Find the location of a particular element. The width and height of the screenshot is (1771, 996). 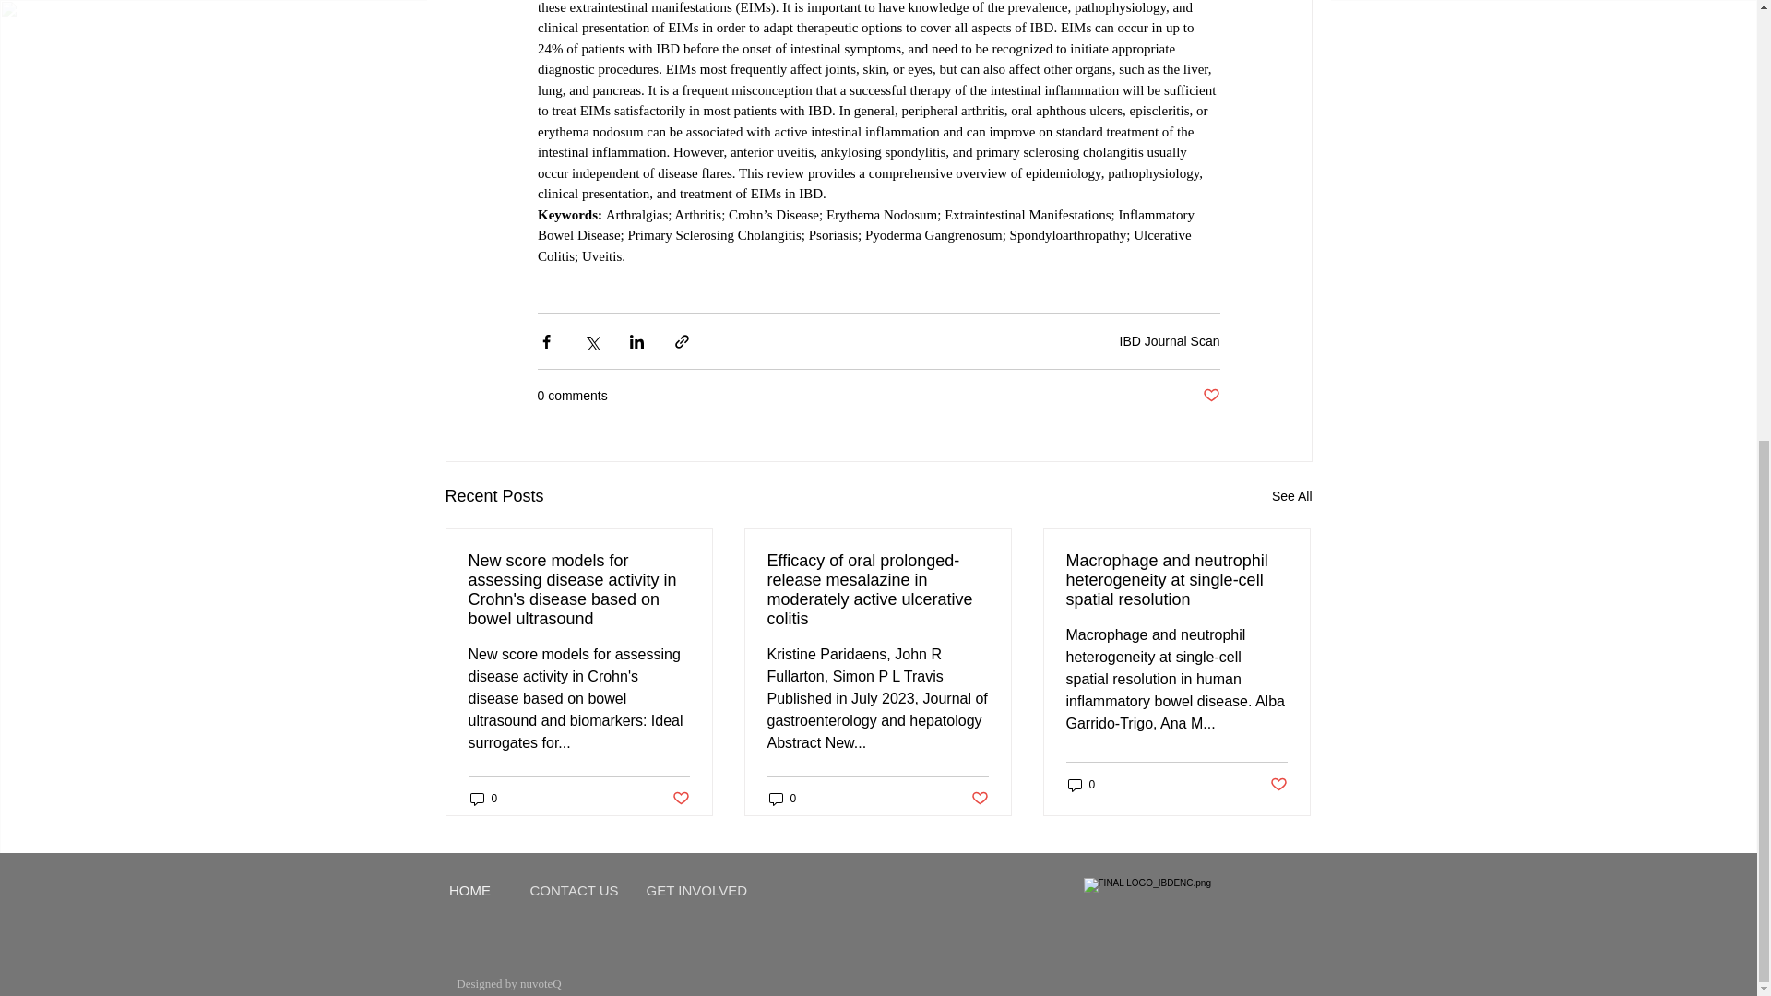

0 is located at coordinates (483, 798).